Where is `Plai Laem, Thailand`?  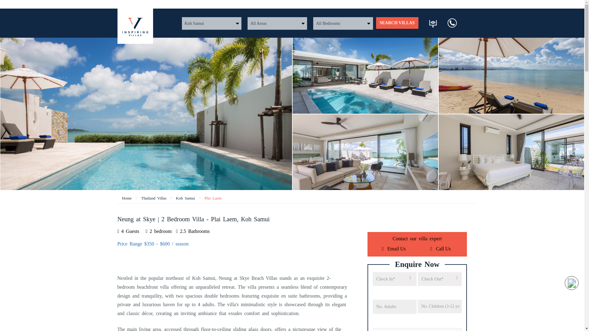 Plai Laem, Thailand is located at coordinates (213, 198).